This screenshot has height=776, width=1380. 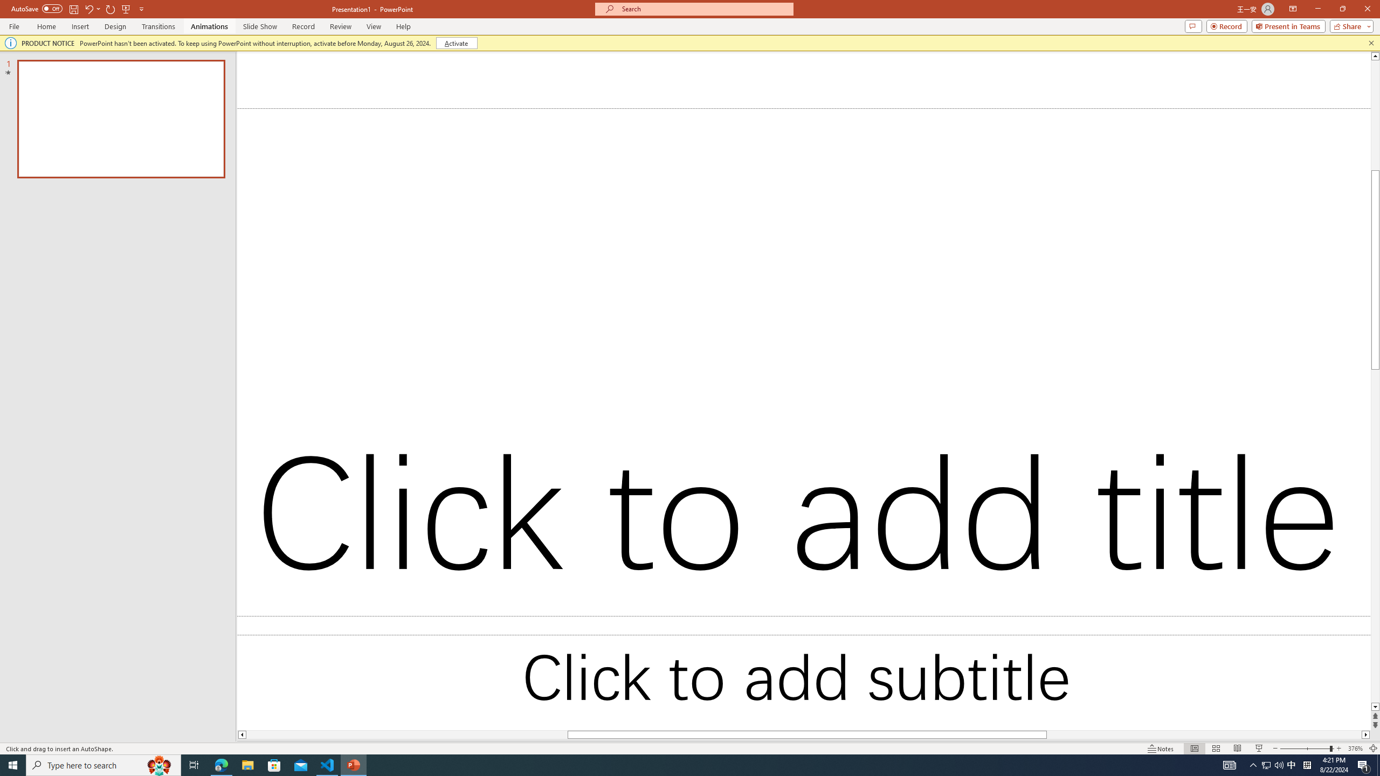 What do you see at coordinates (1298, 184) in the screenshot?
I see `566ba9ff-a5b0-4b6f-bbdf-c3ab41993fc2` at bounding box center [1298, 184].